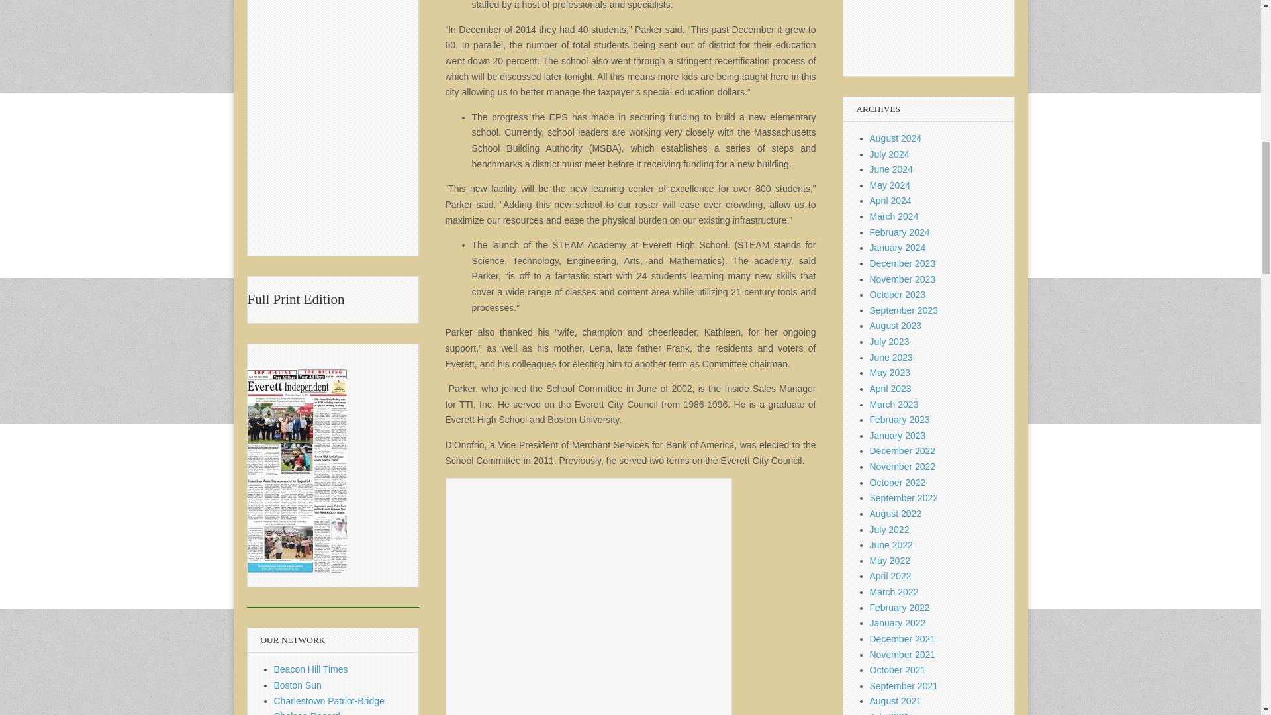 The width and height of the screenshot is (1271, 715). What do you see at coordinates (307, 712) in the screenshot?
I see `Chelsea Record` at bounding box center [307, 712].